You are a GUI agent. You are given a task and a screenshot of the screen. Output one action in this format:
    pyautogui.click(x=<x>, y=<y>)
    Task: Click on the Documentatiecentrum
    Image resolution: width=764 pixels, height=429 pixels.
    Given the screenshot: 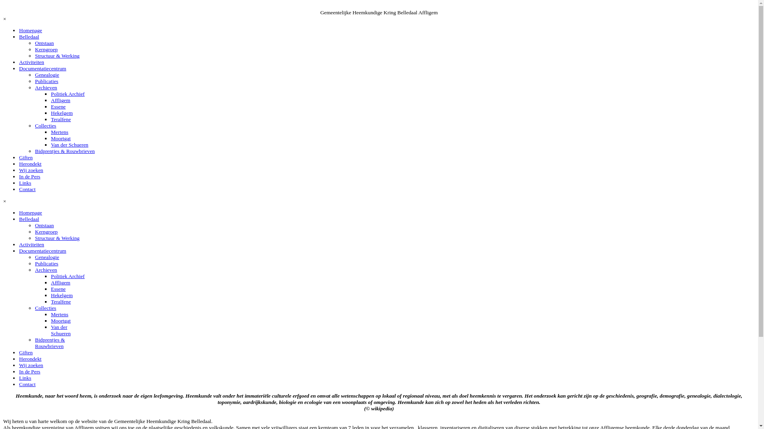 What is the action you would take?
    pyautogui.click(x=43, y=251)
    